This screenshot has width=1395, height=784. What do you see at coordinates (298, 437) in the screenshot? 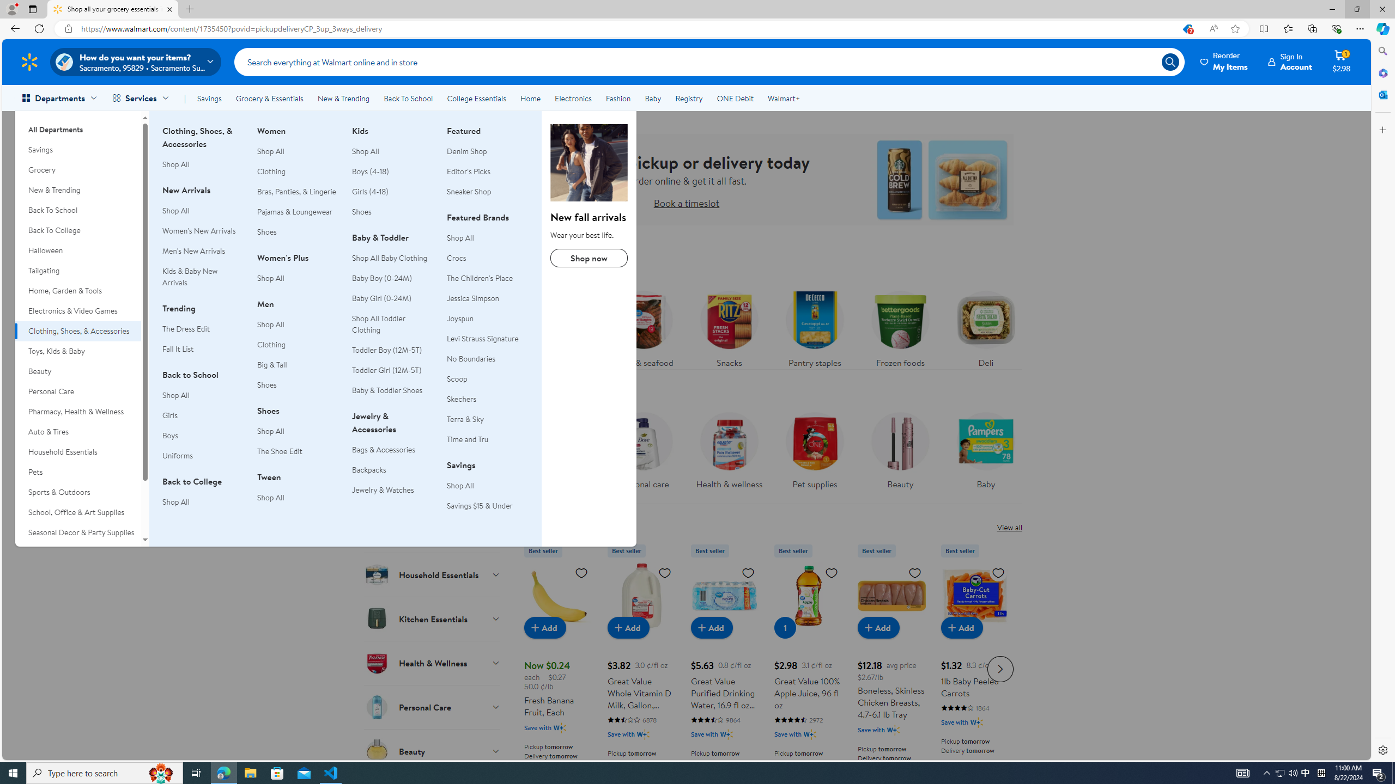
I see `ShoesShop AllThe Shoe Edit` at bounding box center [298, 437].